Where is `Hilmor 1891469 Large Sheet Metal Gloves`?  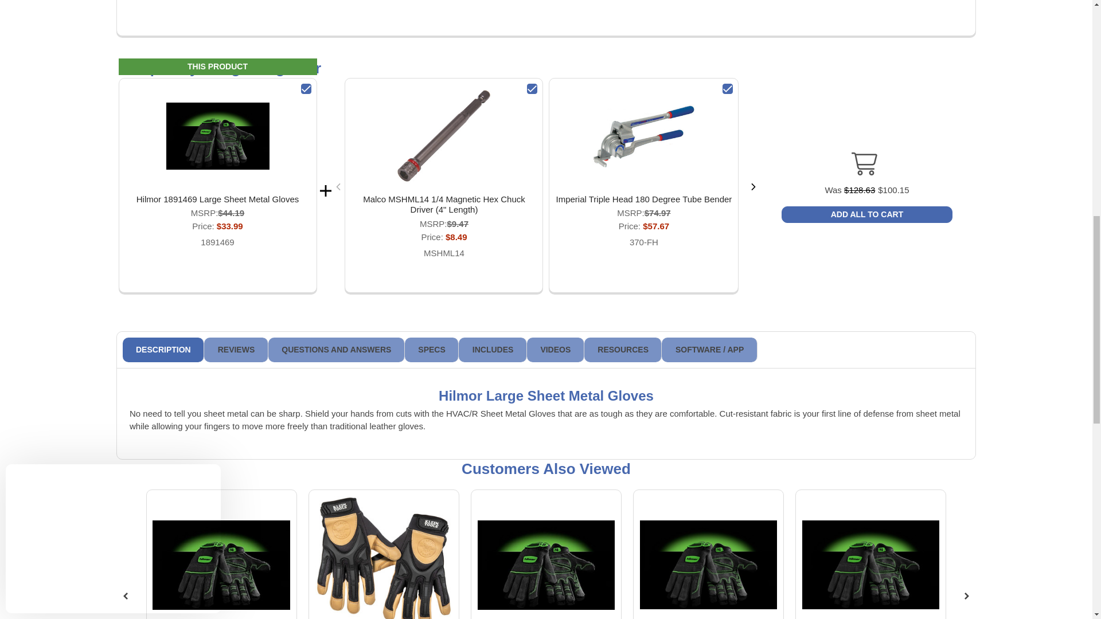 Hilmor 1891469 Large Sheet Metal Gloves is located at coordinates (218, 136).